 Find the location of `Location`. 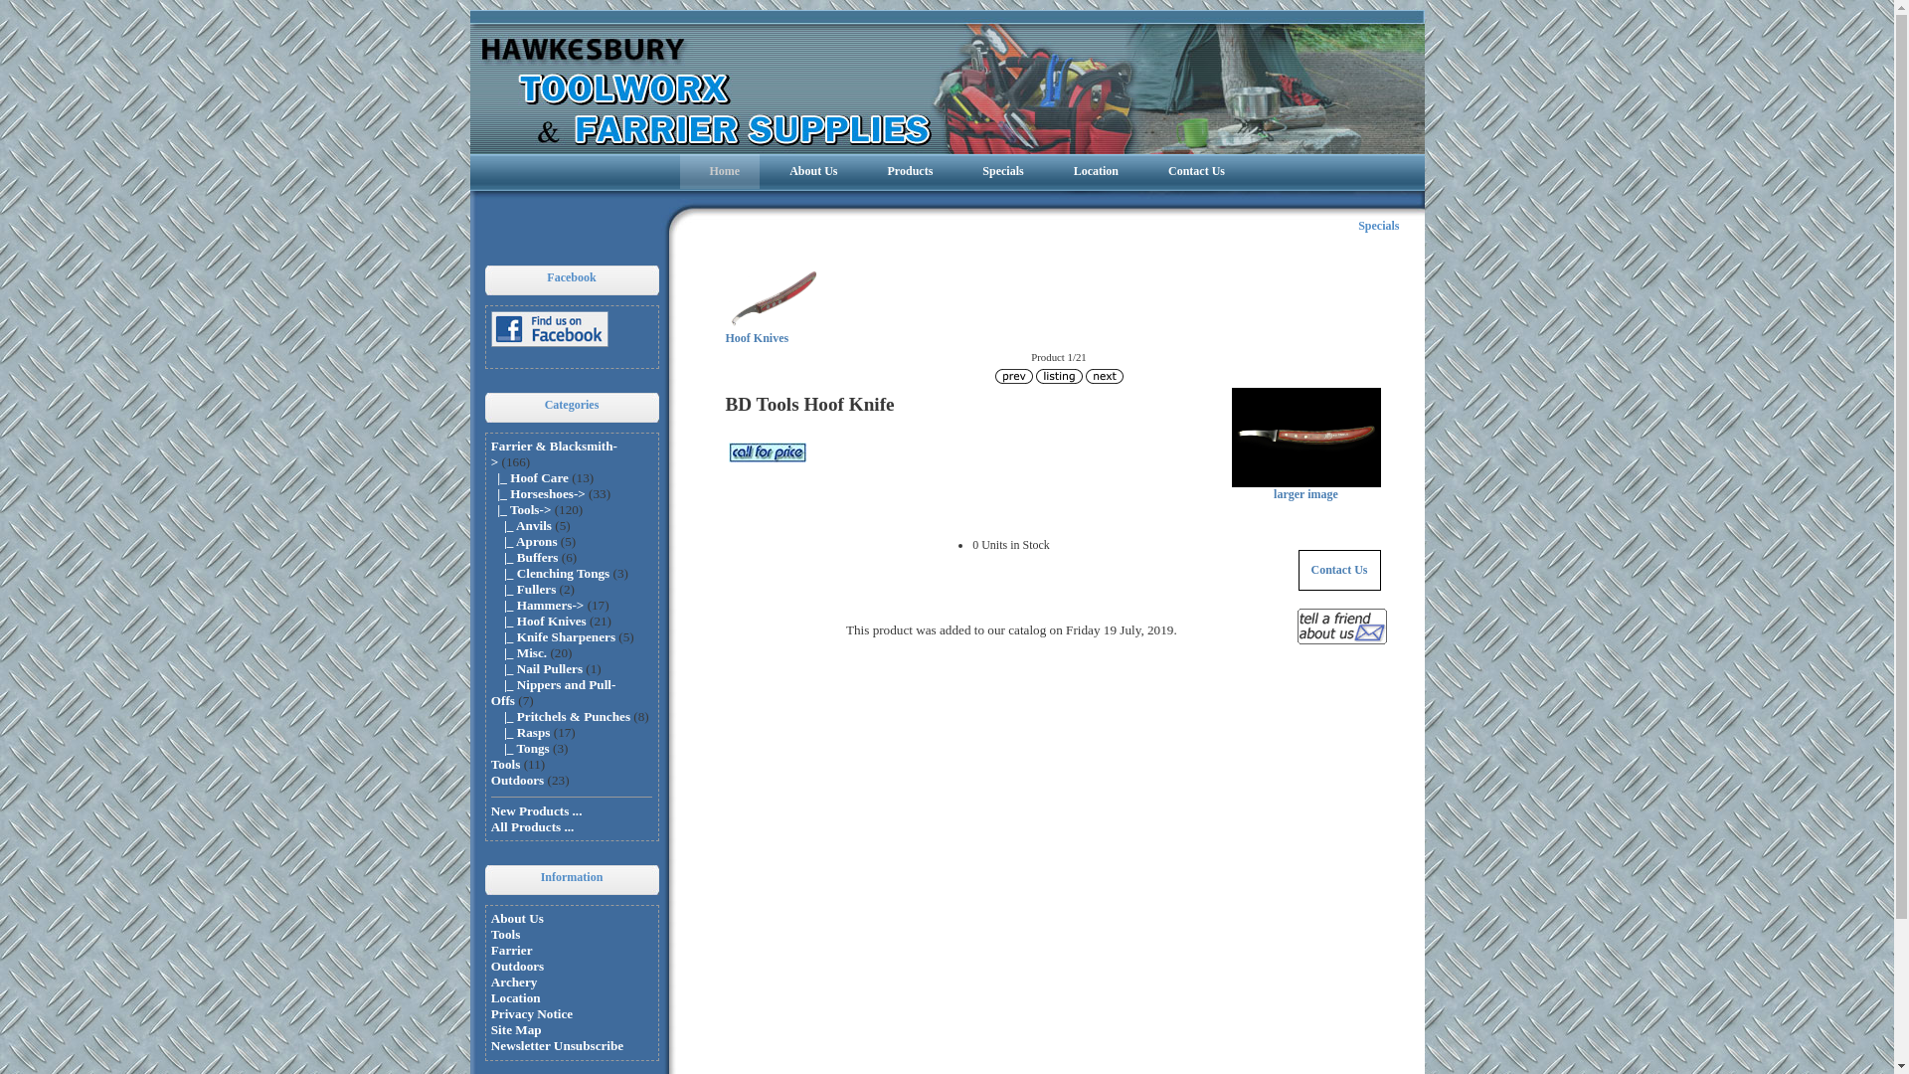

Location is located at coordinates (515, 998).